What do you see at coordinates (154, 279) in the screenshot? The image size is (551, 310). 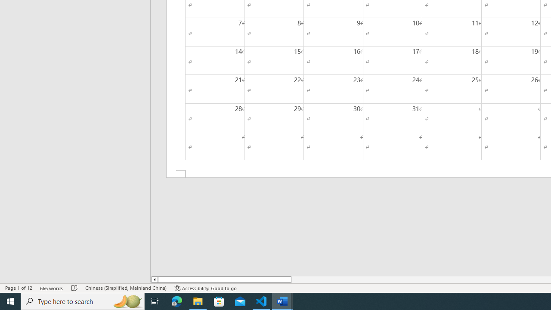 I see `Column left` at bounding box center [154, 279].